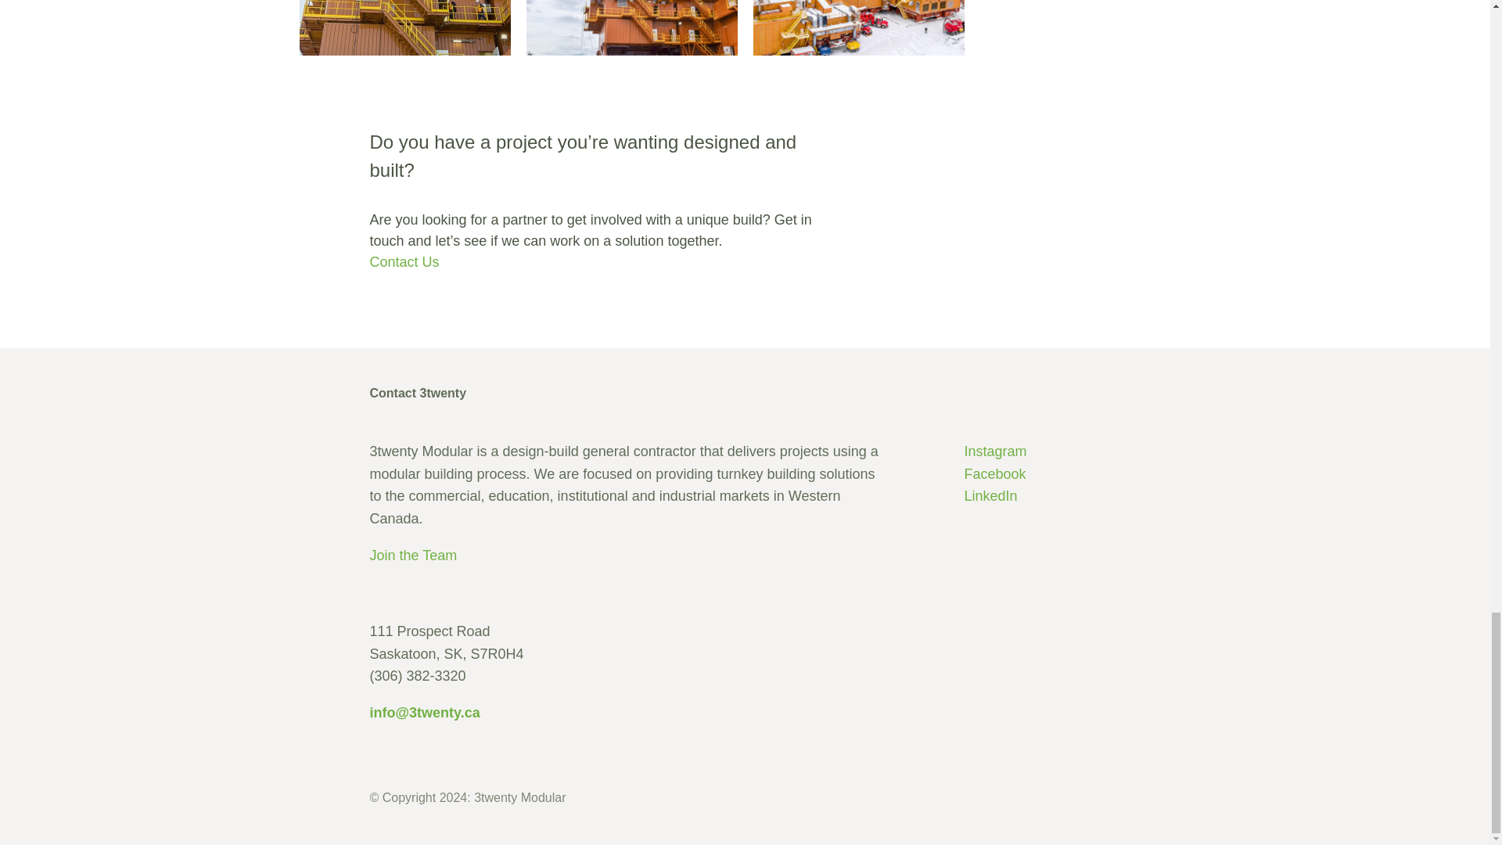 This screenshot has width=1502, height=845. I want to click on Instagram, so click(995, 451).